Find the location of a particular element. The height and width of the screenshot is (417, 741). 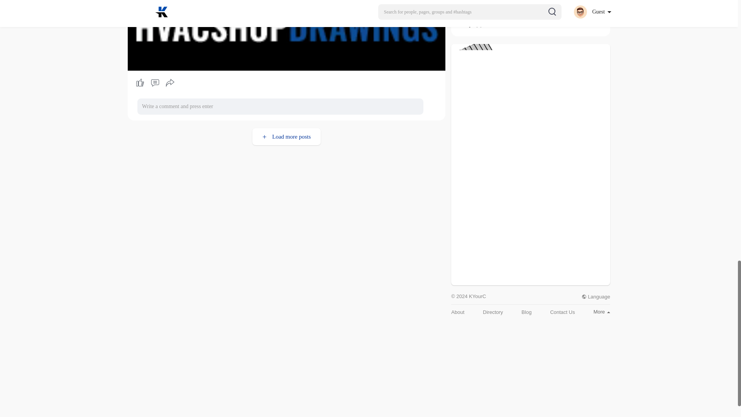

About is located at coordinates (458, 312).